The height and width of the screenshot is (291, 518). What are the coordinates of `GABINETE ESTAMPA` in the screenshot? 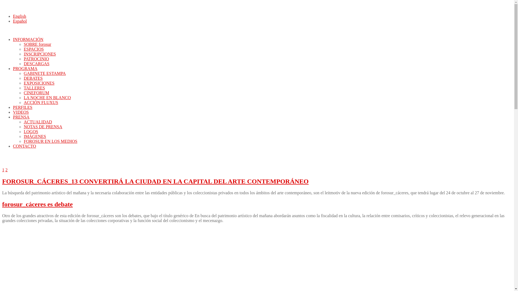 It's located at (45, 73).